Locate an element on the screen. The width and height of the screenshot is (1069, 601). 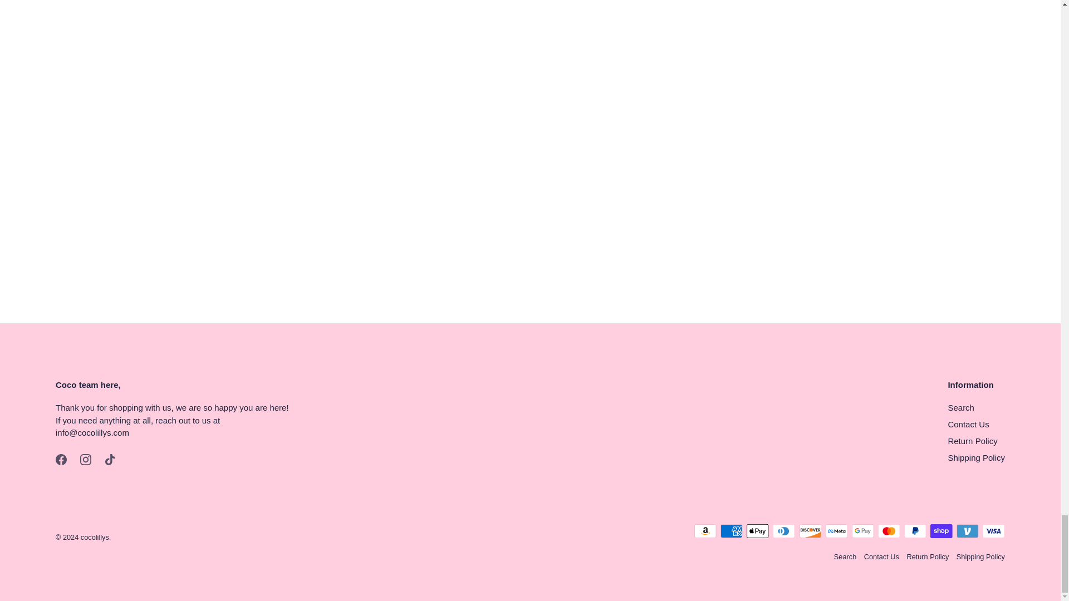
Diners Club is located at coordinates (784, 531).